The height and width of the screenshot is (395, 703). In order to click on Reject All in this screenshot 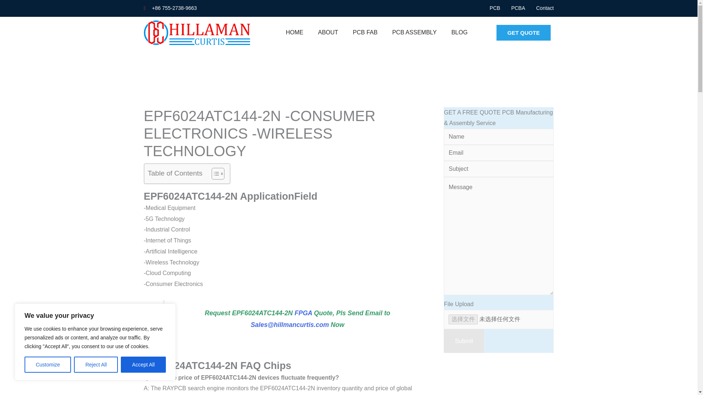, I will do `click(96, 365)`.